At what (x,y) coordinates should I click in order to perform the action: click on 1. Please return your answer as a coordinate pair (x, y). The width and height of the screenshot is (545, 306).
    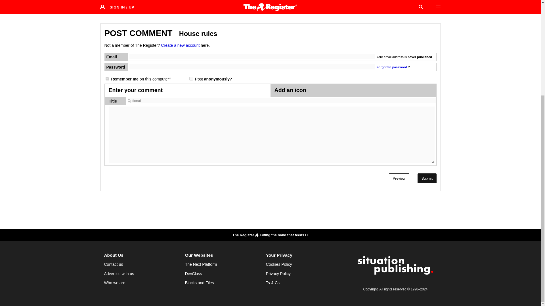
    Looking at the image, I should click on (191, 79).